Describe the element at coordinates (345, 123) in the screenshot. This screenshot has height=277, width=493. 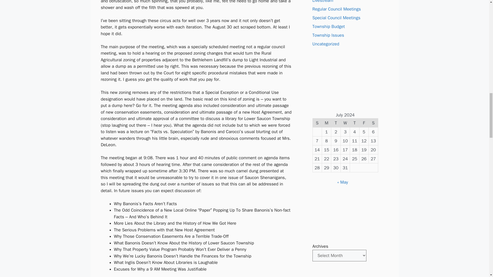
I see `Wednesday` at that location.